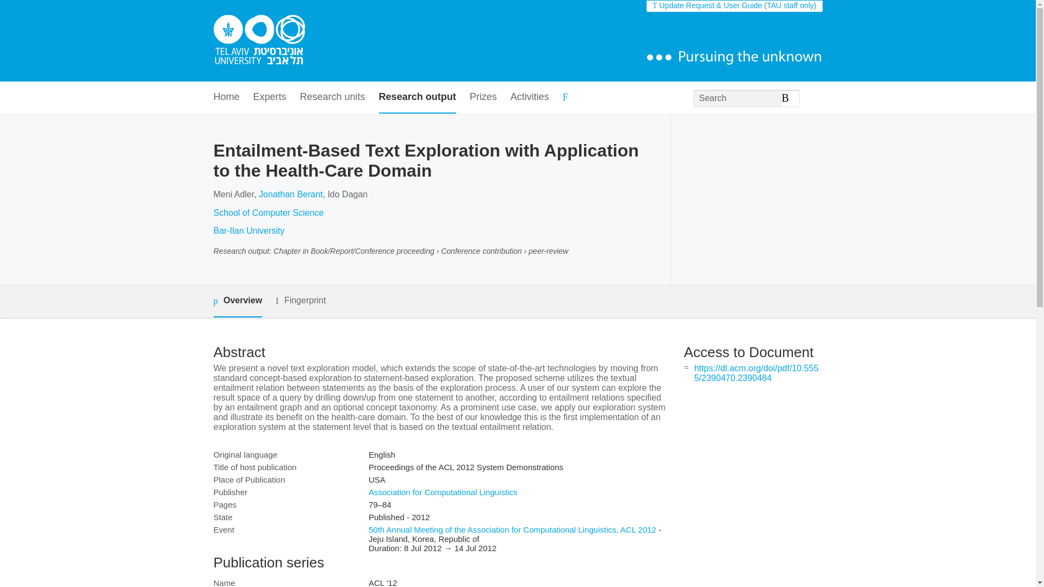  What do you see at coordinates (248, 230) in the screenshot?
I see `Bar-Ilan University` at bounding box center [248, 230].